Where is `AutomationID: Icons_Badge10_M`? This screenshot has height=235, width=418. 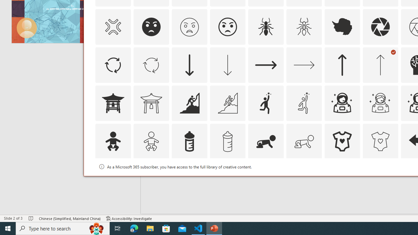 AutomationID: Icons_Badge10_M is located at coordinates (113, 180).